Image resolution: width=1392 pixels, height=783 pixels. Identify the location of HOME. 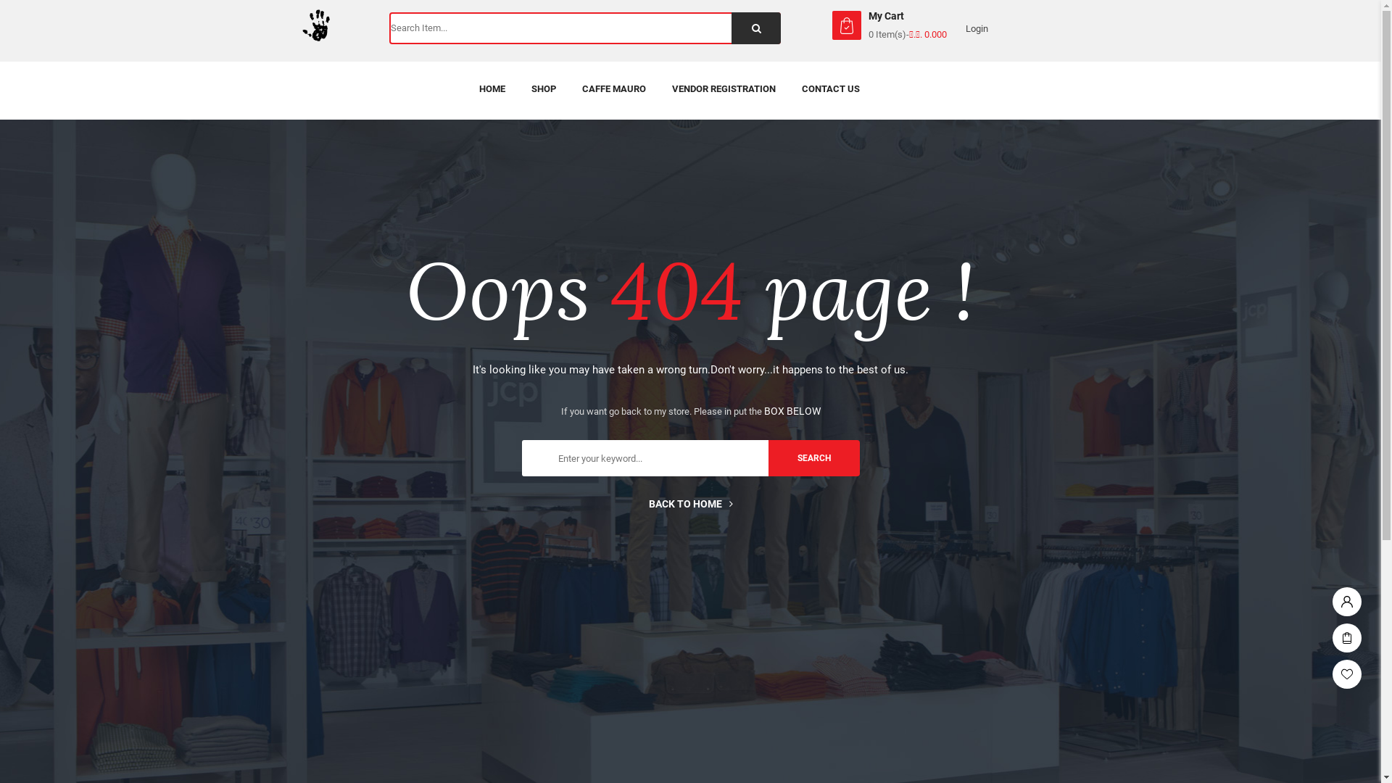
(492, 89).